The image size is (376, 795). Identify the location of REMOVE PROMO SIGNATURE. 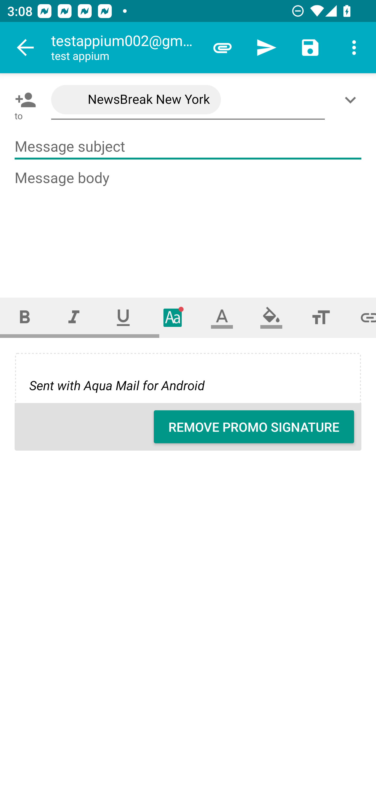
(254, 427).